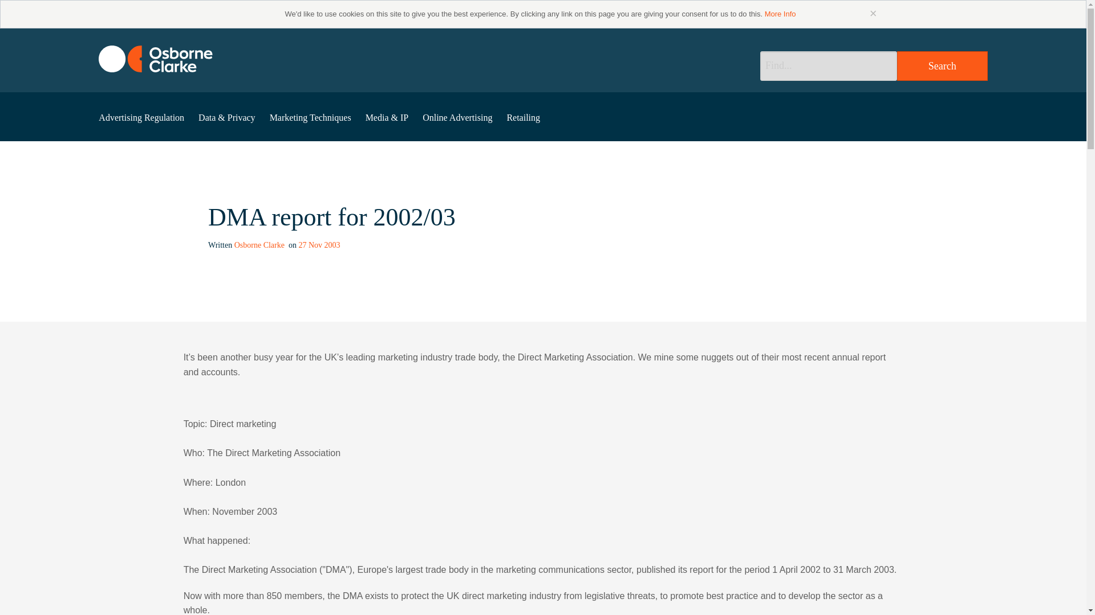  I want to click on Marketing Techniques, so click(310, 117).